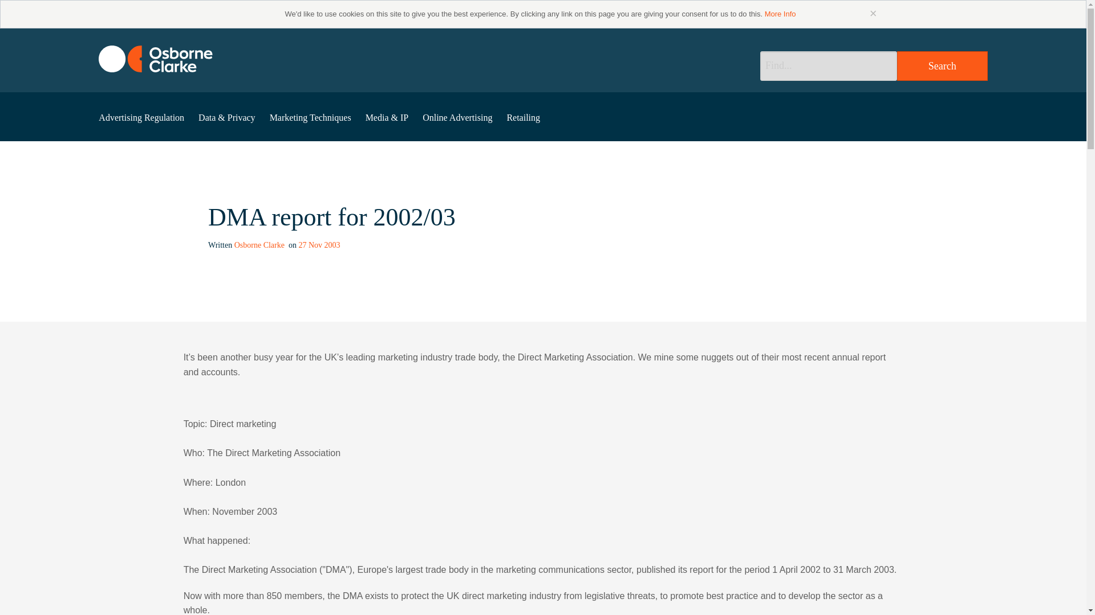  I want to click on Marketing Techniques, so click(310, 117).